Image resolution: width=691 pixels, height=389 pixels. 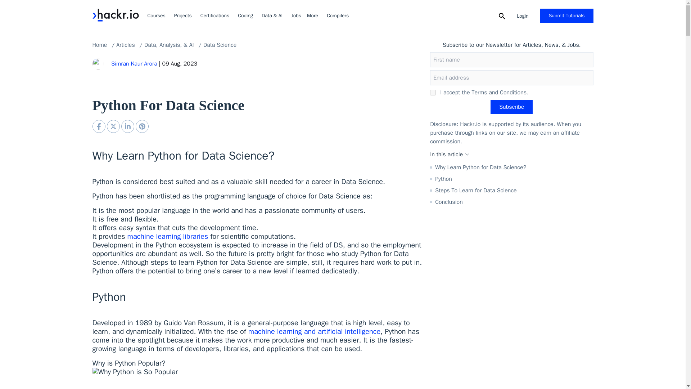 I want to click on on, so click(x=433, y=92).